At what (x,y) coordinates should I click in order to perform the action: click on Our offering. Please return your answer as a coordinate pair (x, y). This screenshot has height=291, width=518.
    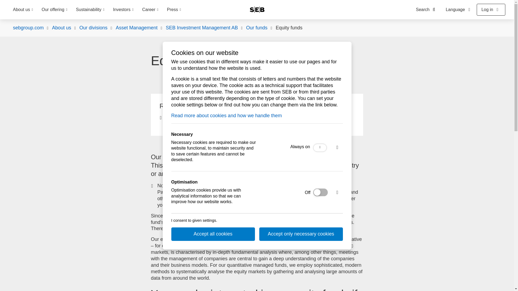
    Looking at the image, I should click on (54, 10).